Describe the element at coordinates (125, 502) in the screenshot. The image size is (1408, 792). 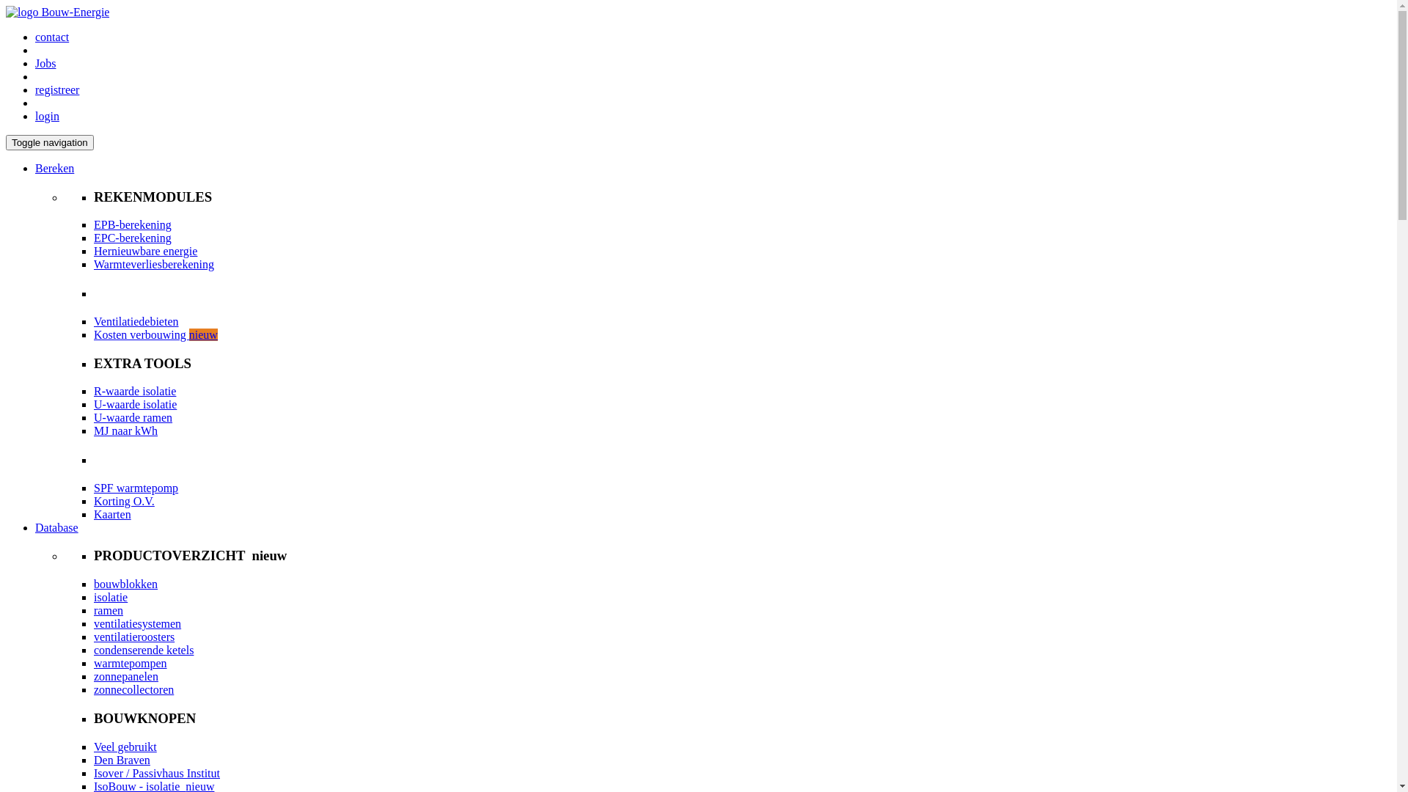
I see `Korting O.V.` at that location.